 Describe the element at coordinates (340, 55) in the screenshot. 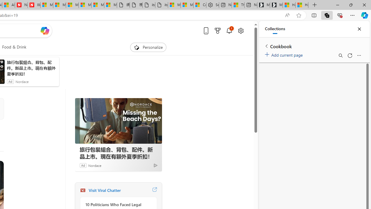

I see `Search` at that location.